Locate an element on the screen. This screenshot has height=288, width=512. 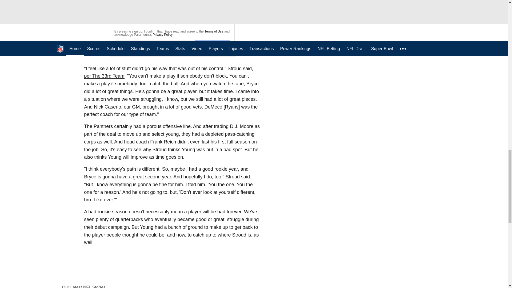
on is located at coordinates (118, 19).